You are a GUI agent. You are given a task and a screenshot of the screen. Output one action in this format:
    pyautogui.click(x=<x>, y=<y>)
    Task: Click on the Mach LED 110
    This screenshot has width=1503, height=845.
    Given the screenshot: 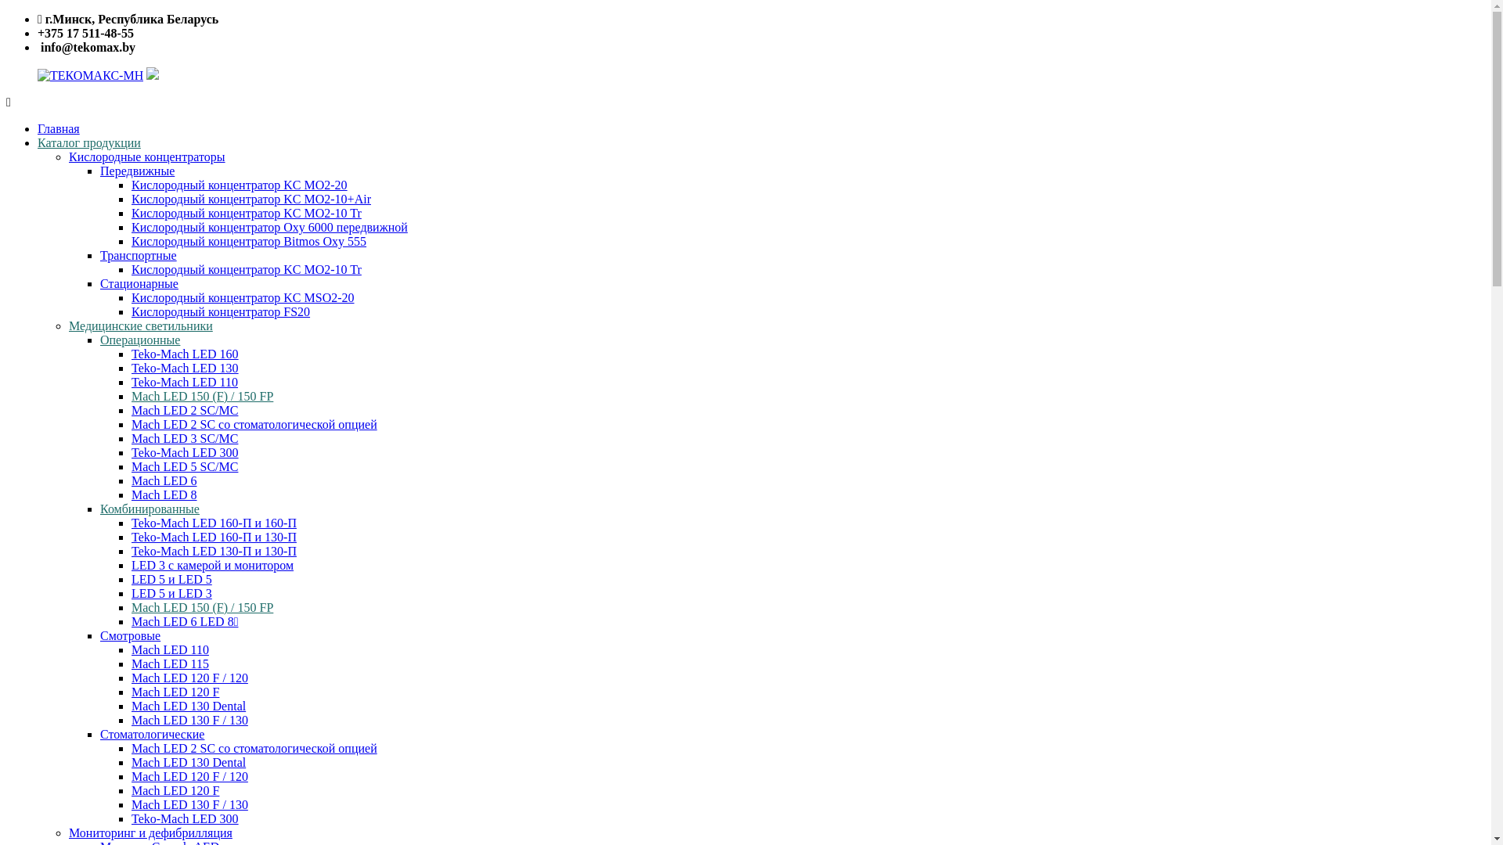 What is the action you would take?
    pyautogui.click(x=171, y=649)
    